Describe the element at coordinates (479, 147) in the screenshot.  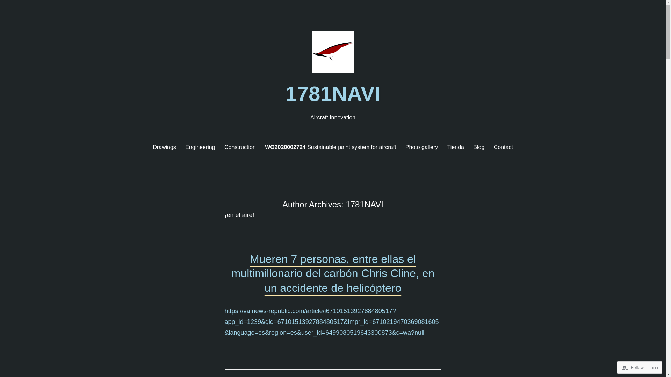
I see `Blog` at that location.